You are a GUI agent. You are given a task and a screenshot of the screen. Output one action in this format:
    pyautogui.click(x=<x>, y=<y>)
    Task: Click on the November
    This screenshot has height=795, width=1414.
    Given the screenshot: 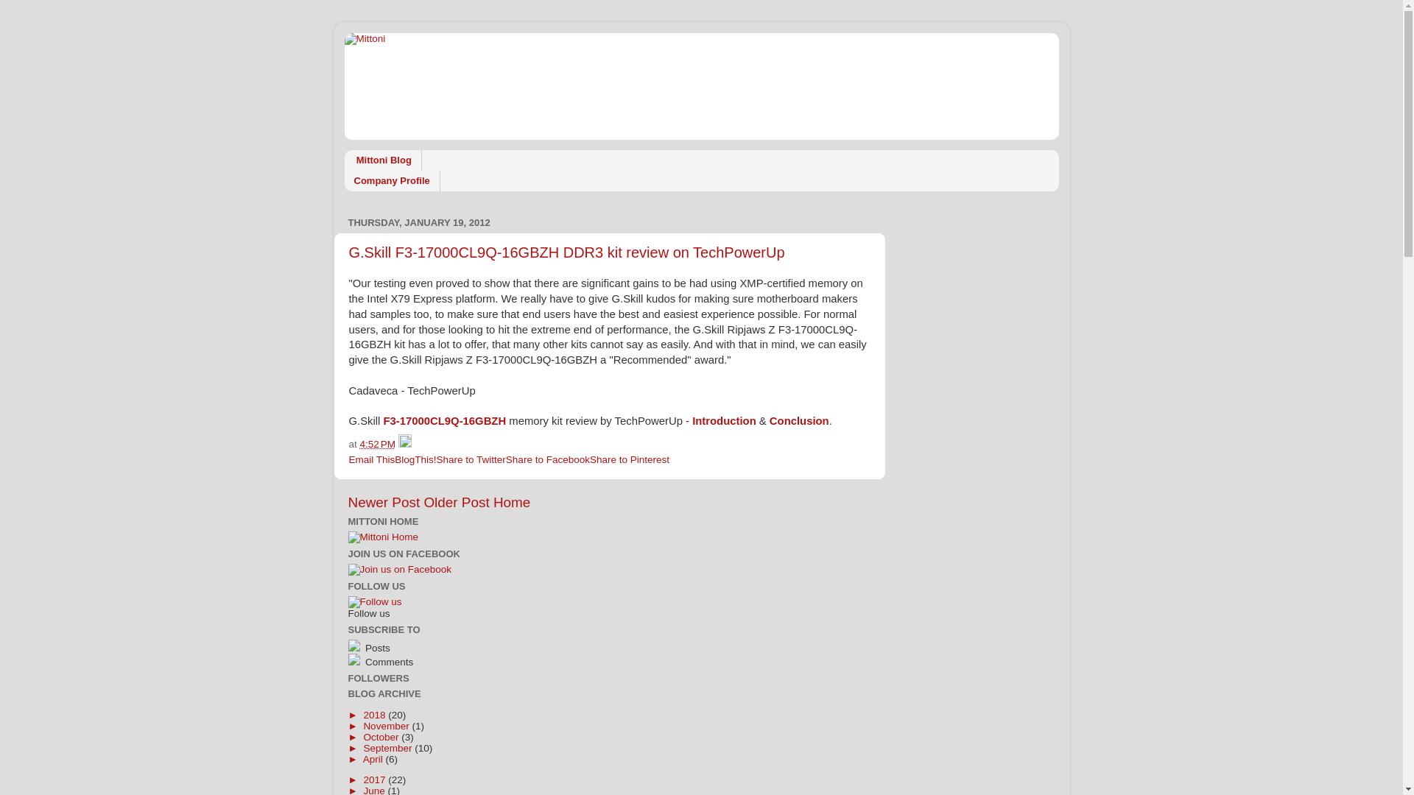 What is the action you would take?
    pyautogui.click(x=387, y=726)
    